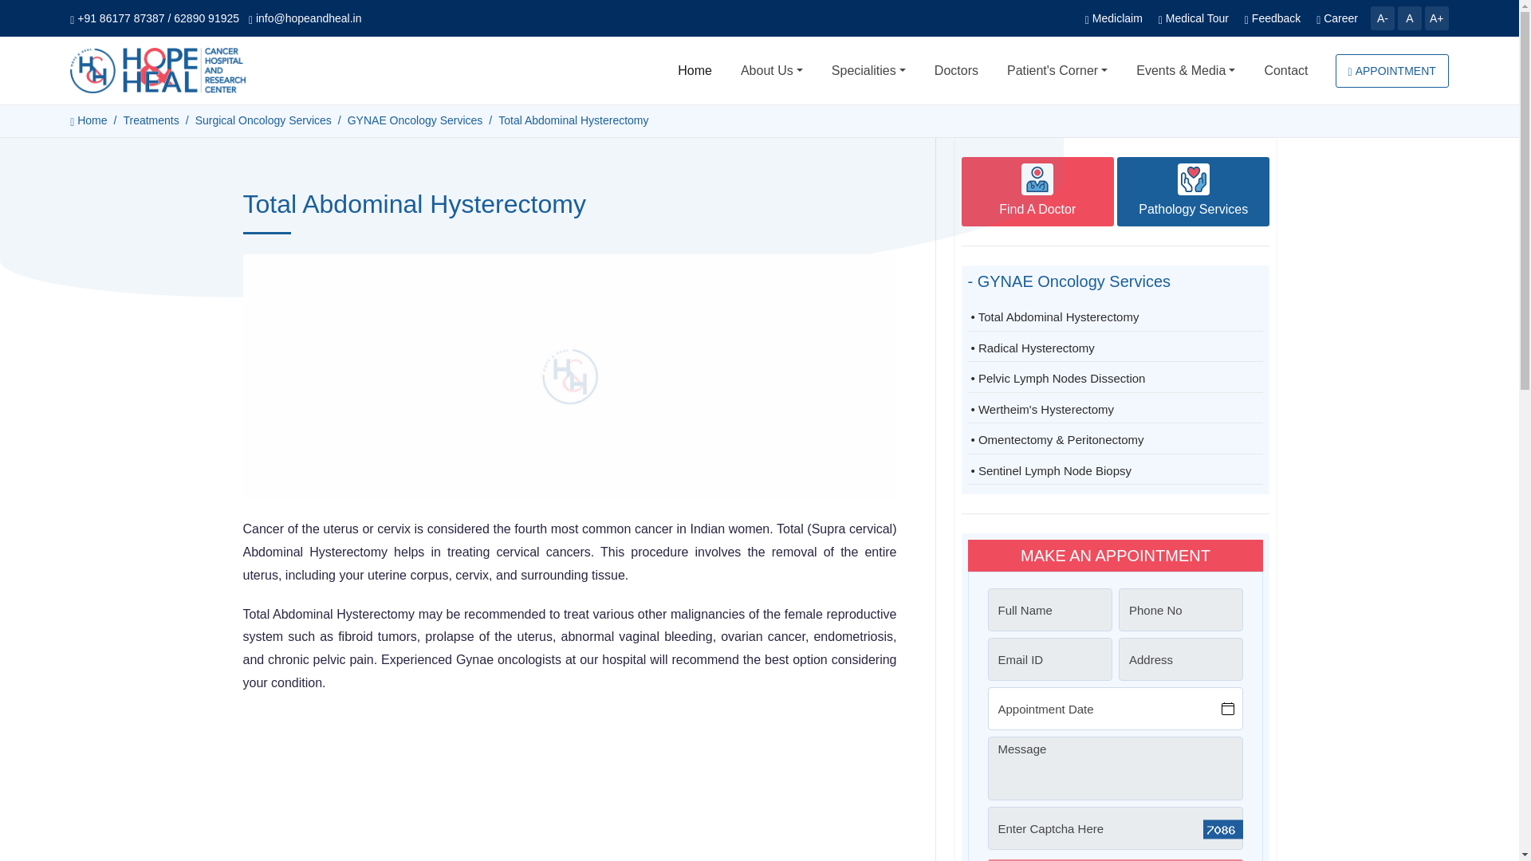  Describe the element at coordinates (1273, 18) in the screenshot. I see `Feedback` at that location.